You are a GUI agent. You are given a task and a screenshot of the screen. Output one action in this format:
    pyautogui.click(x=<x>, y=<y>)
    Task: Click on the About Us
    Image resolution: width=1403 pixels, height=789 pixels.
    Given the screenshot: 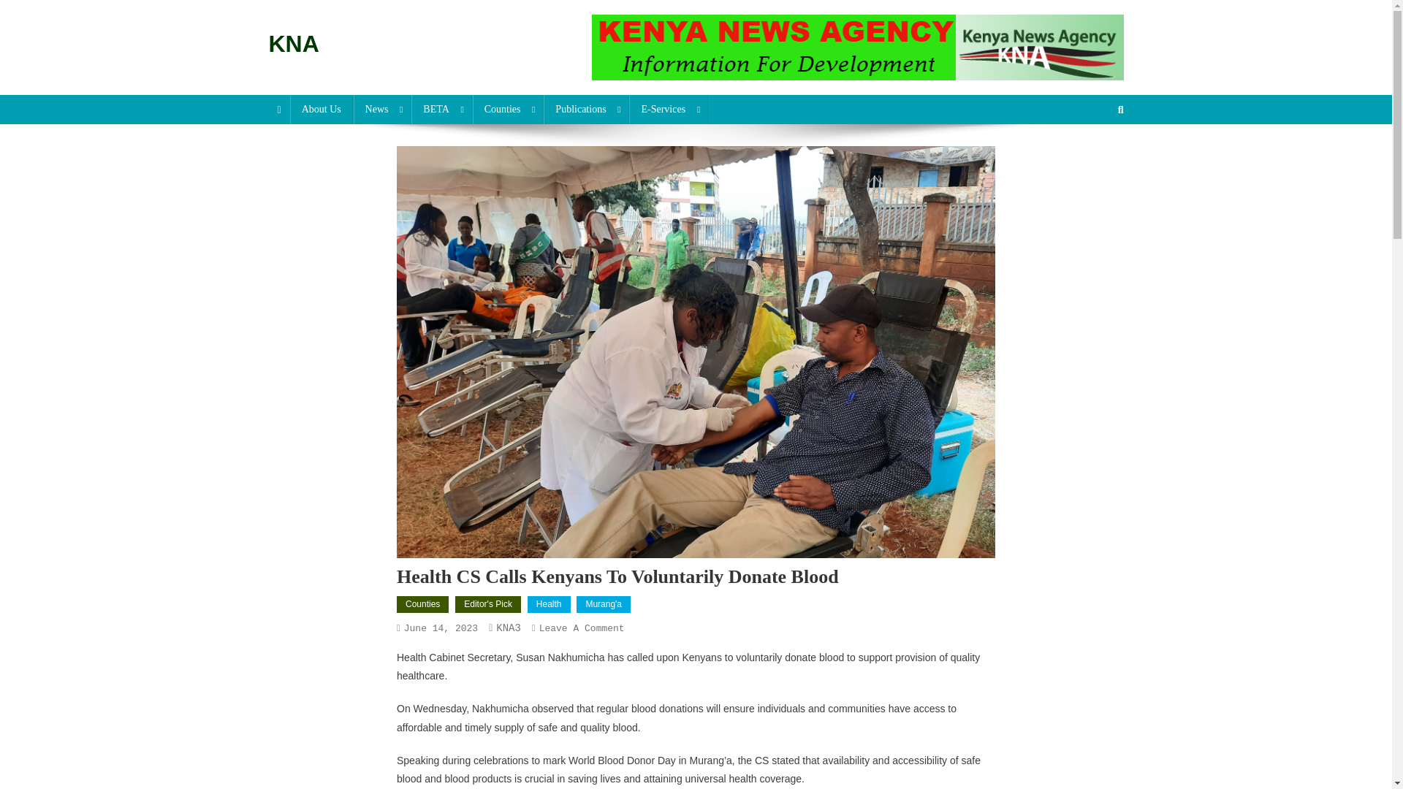 What is the action you would take?
    pyautogui.click(x=322, y=109)
    